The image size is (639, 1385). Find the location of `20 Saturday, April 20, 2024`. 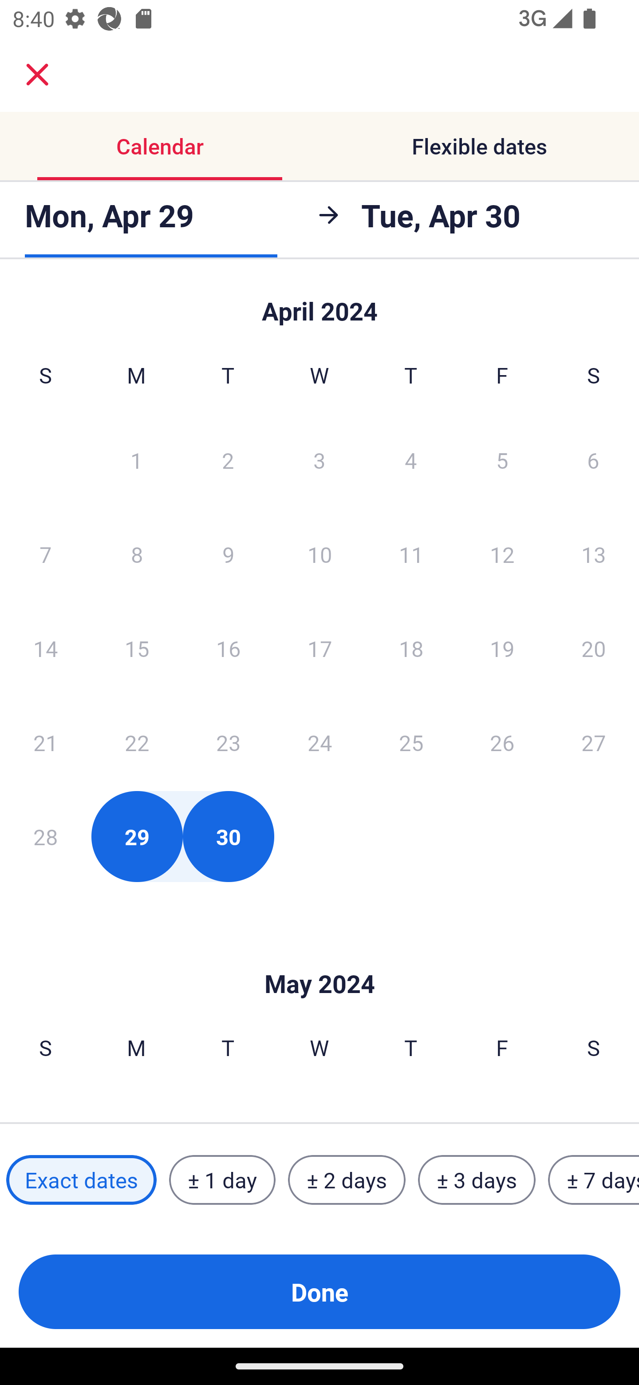

20 Saturday, April 20, 2024 is located at coordinates (594, 648).